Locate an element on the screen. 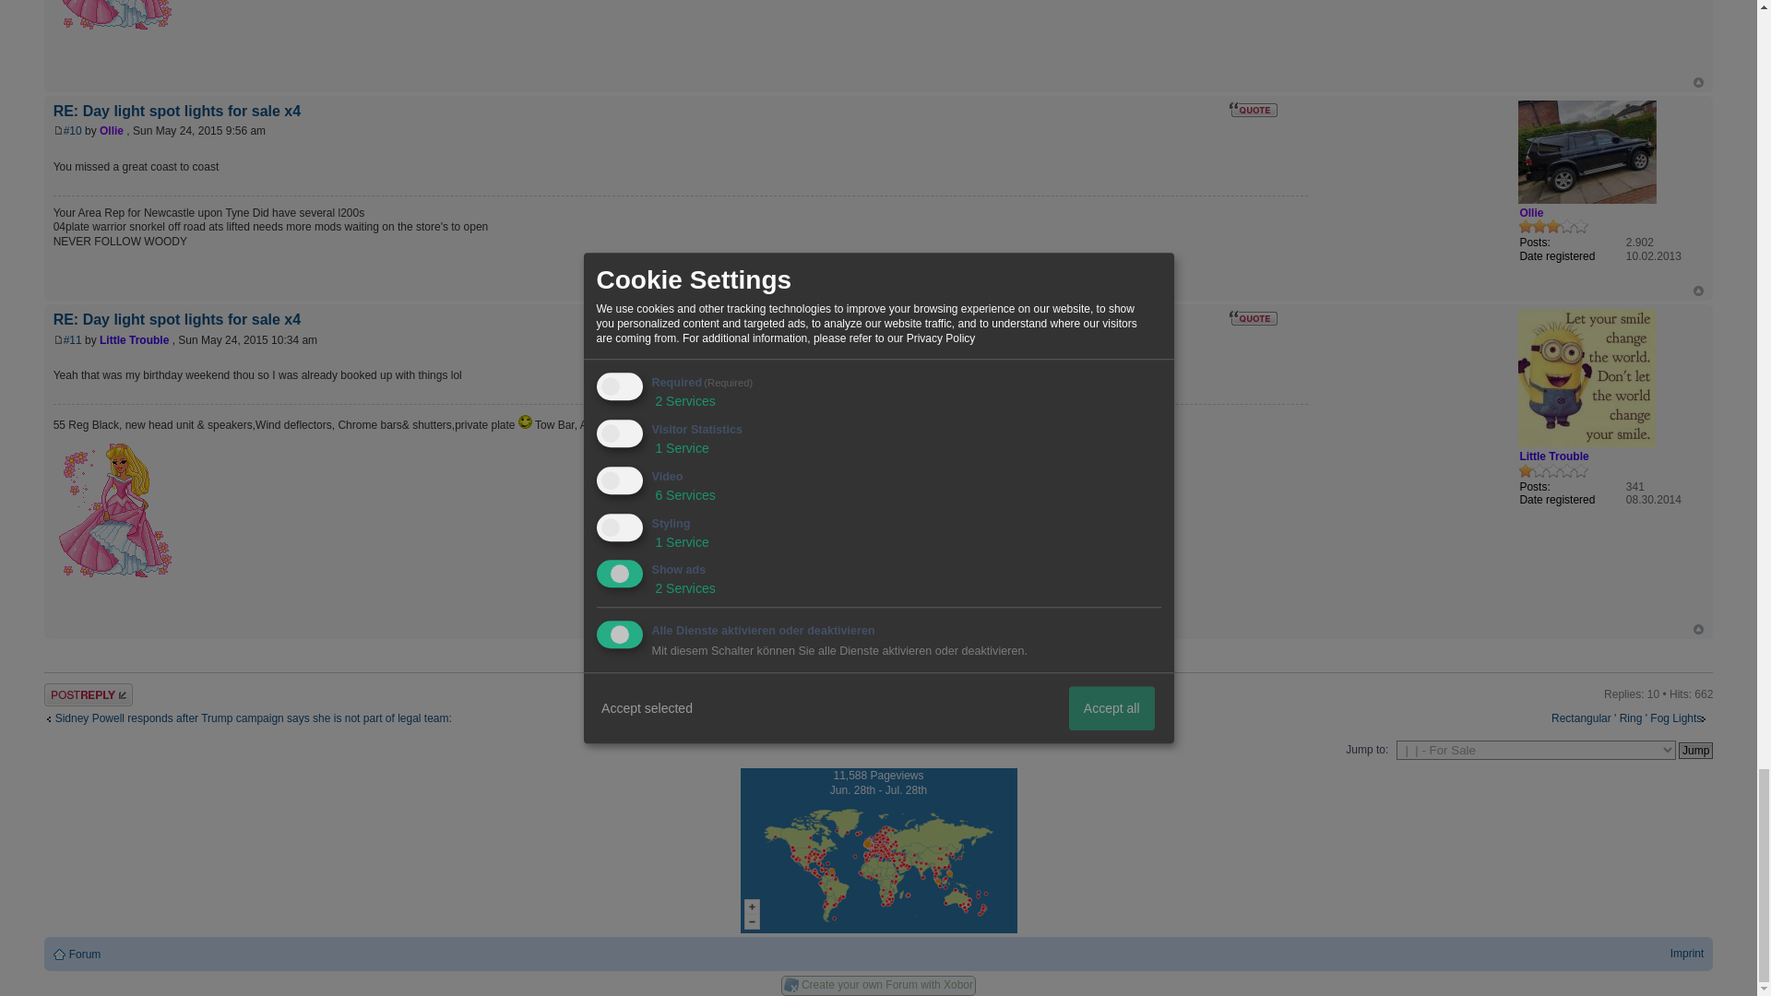 The image size is (1771, 996). Jump is located at coordinates (1695, 750).